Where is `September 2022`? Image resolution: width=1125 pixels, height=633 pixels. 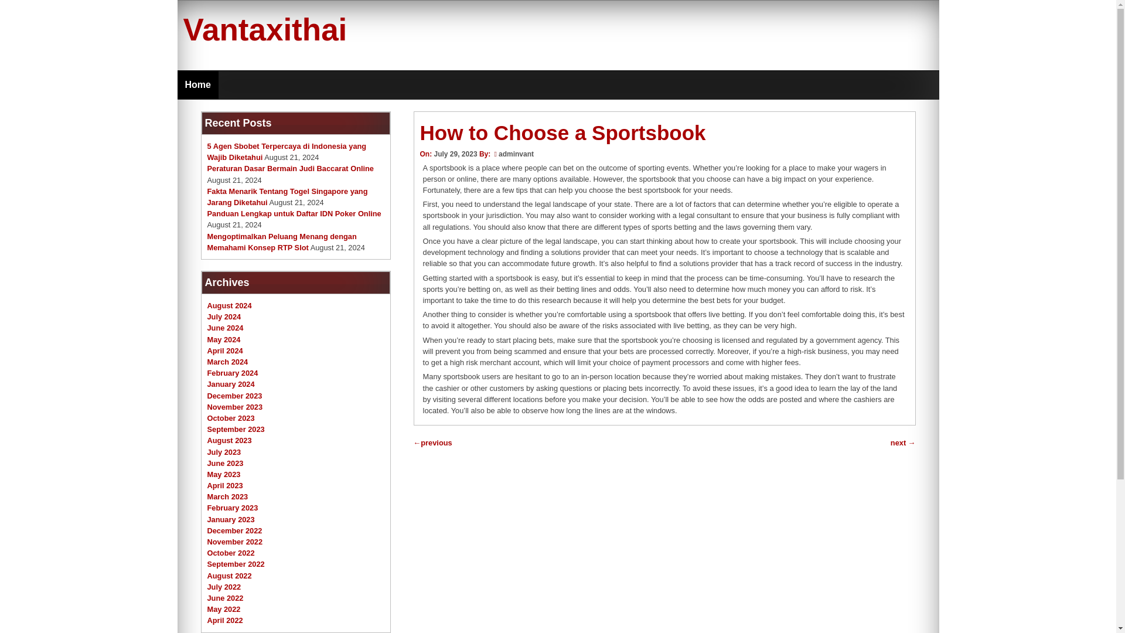 September 2022 is located at coordinates (236, 564).